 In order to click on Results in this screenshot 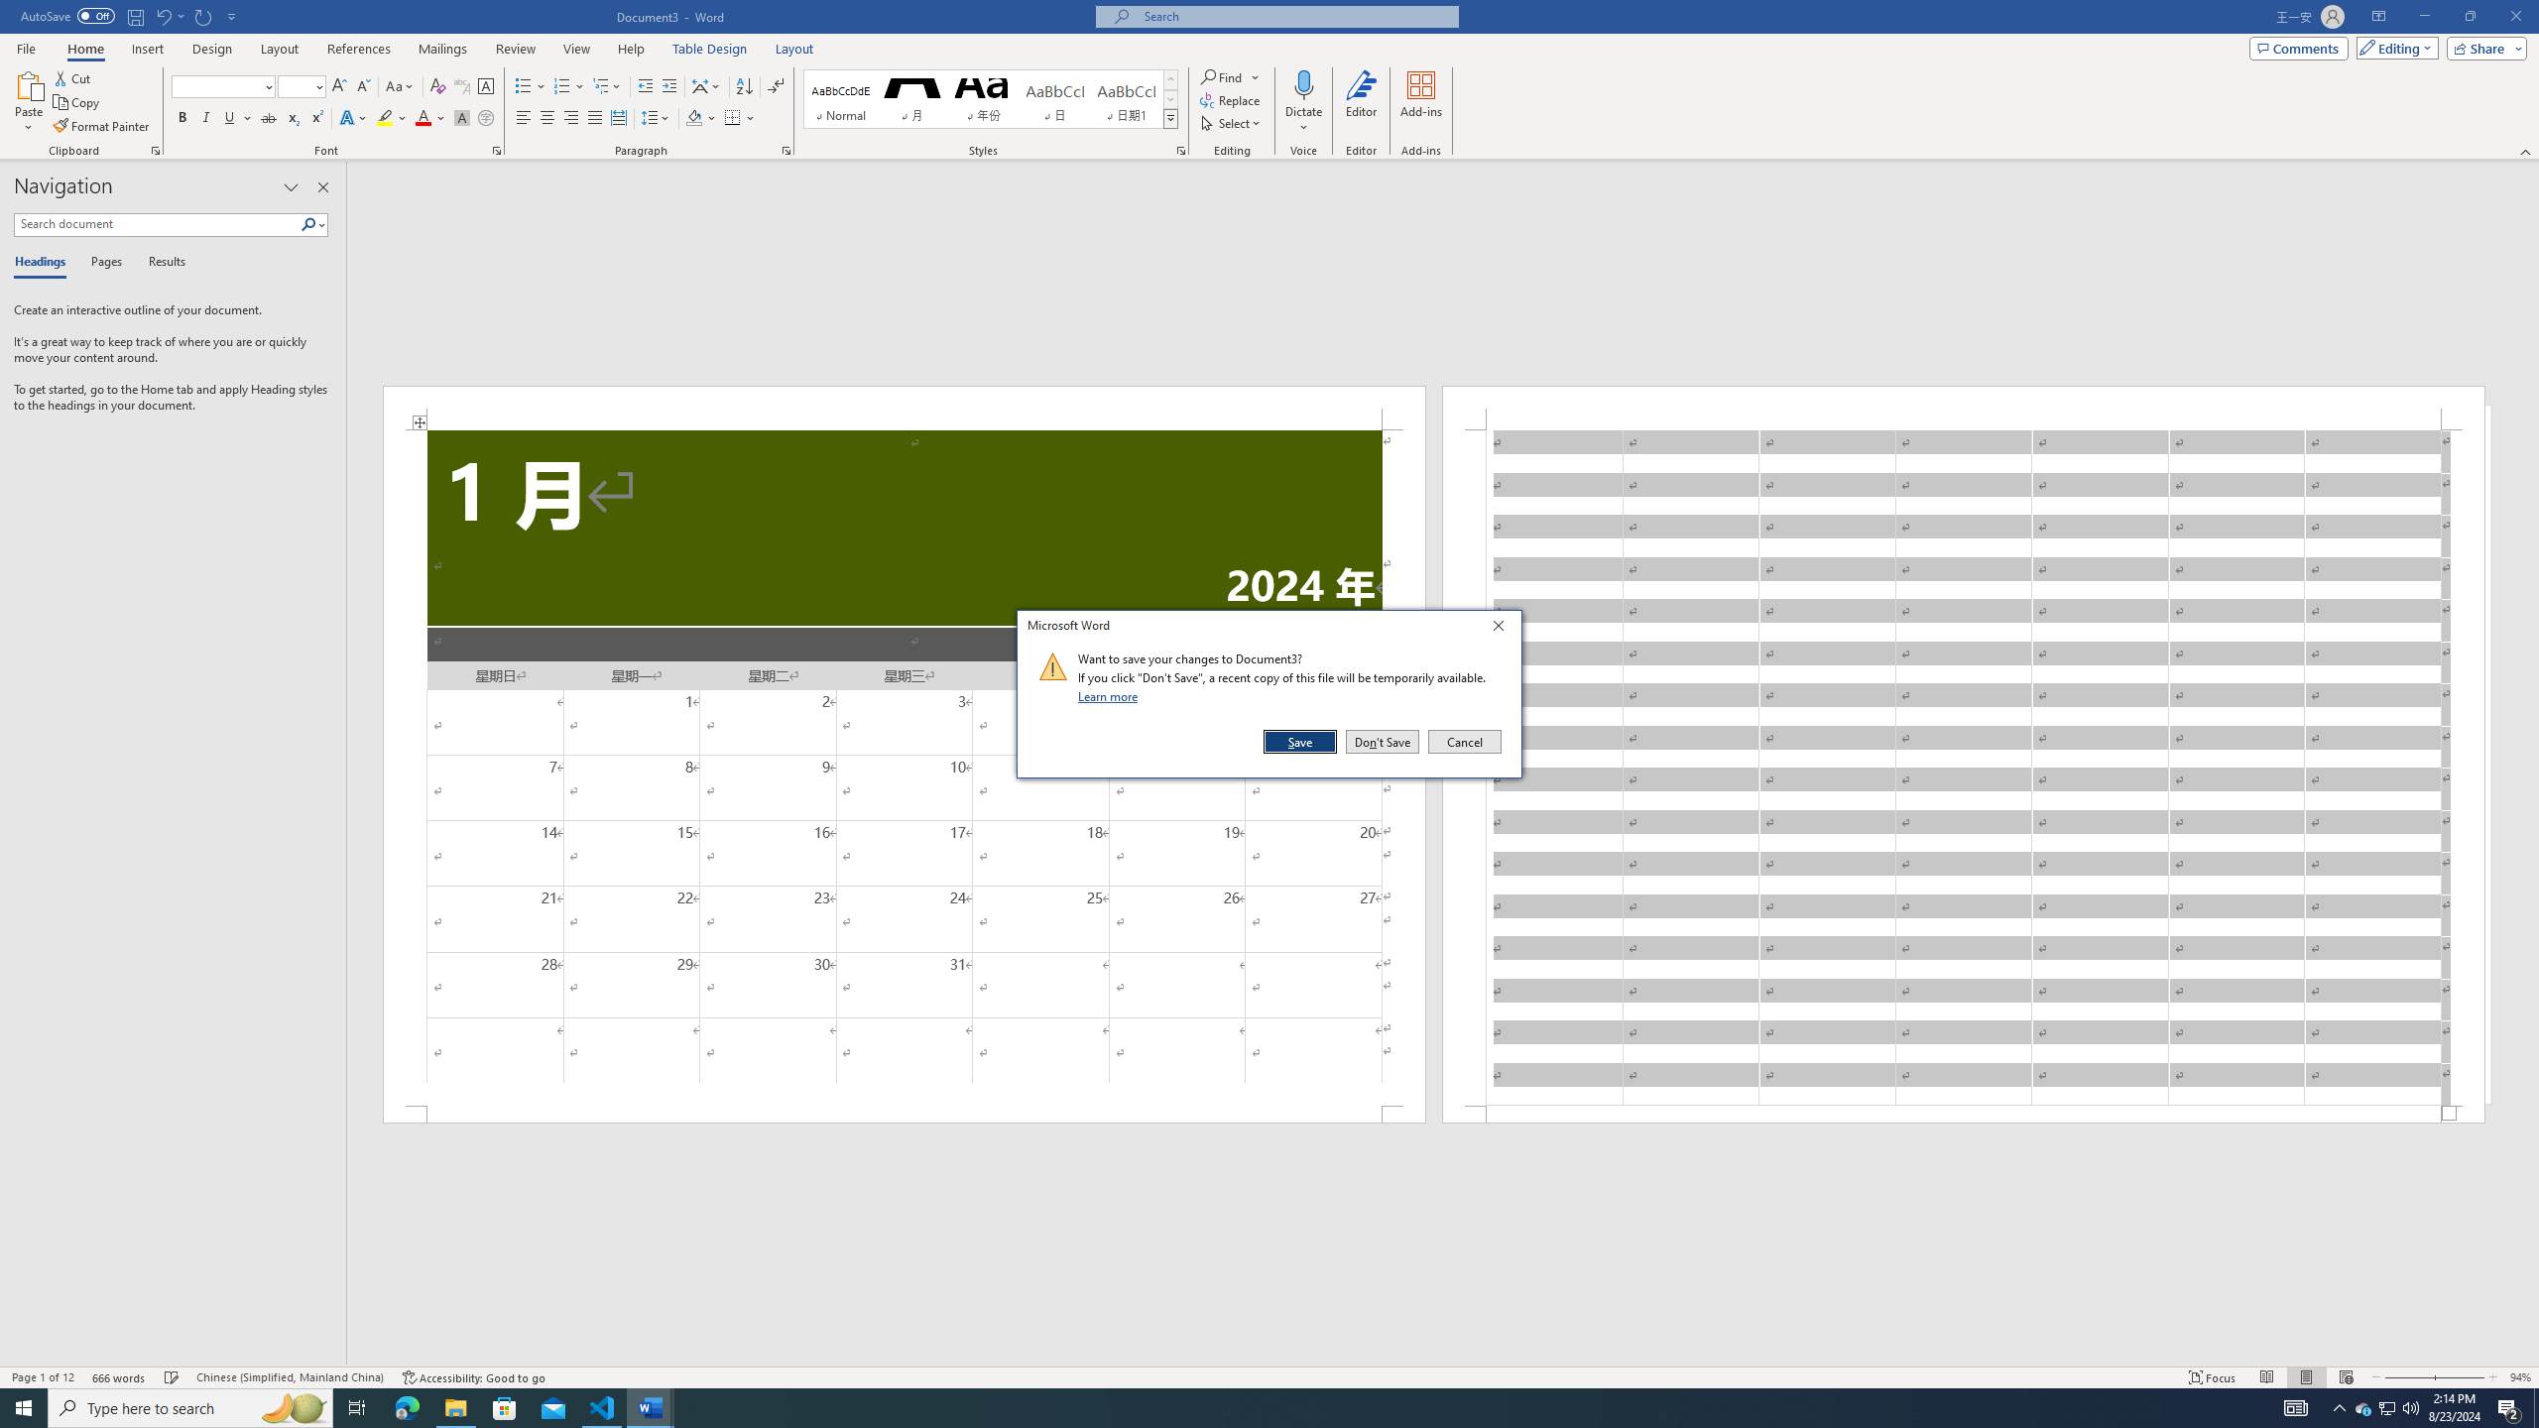, I will do `click(160, 263)`.